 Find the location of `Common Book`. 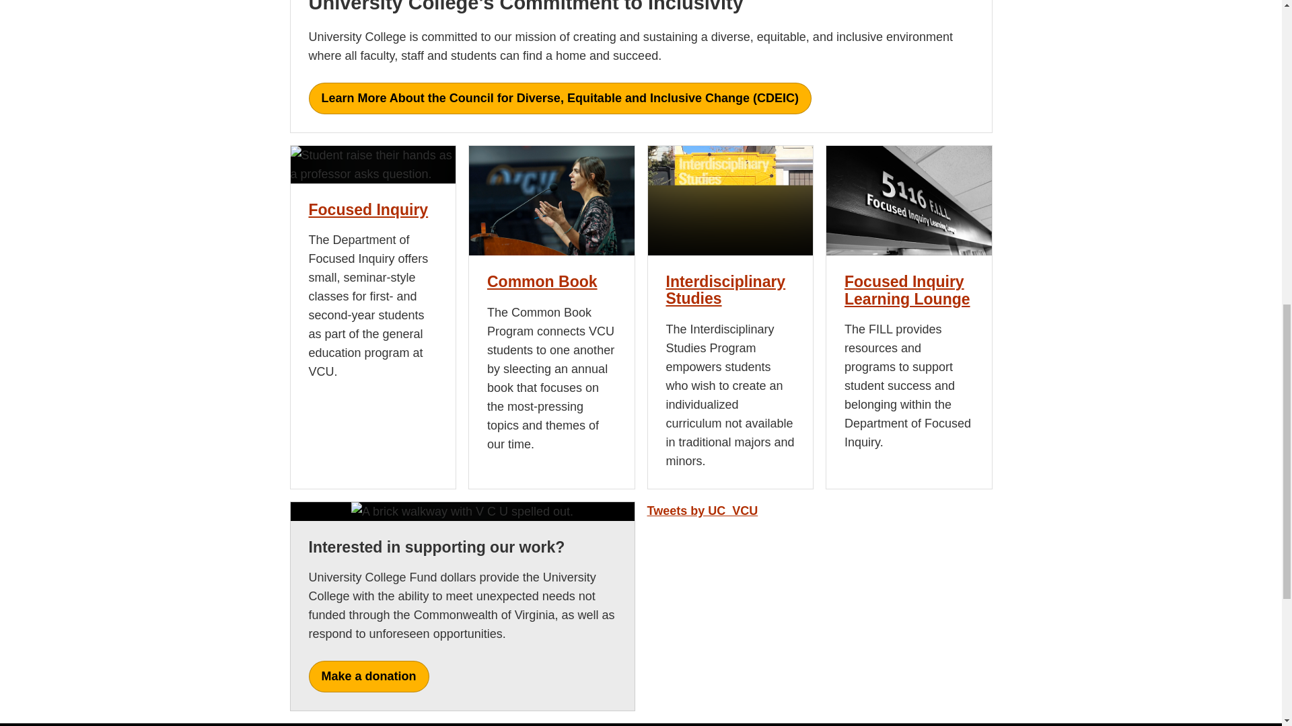

Common Book is located at coordinates (542, 282).